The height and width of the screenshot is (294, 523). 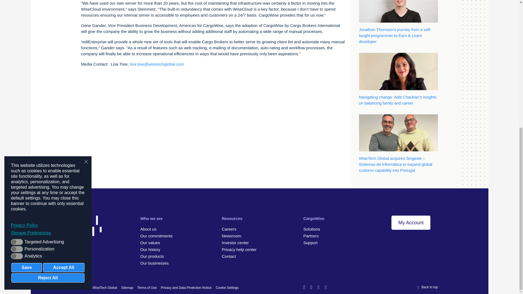 I want to click on CargoWise, so click(x=152, y=256).